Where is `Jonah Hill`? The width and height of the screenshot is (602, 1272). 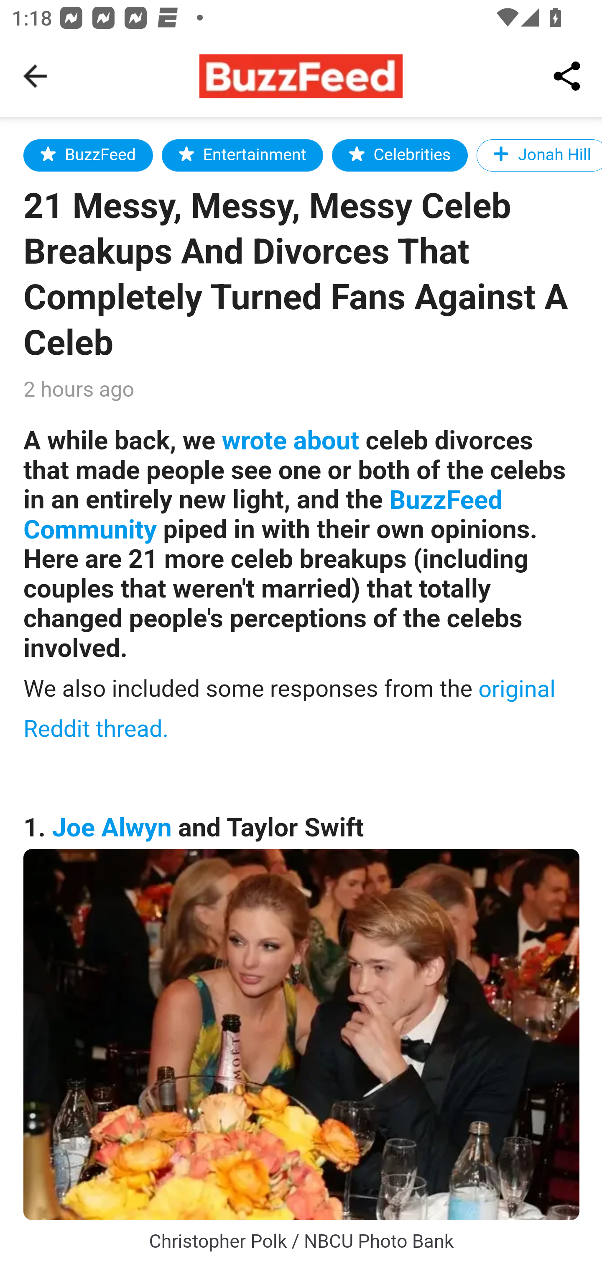 Jonah Hill is located at coordinates (538, 155).